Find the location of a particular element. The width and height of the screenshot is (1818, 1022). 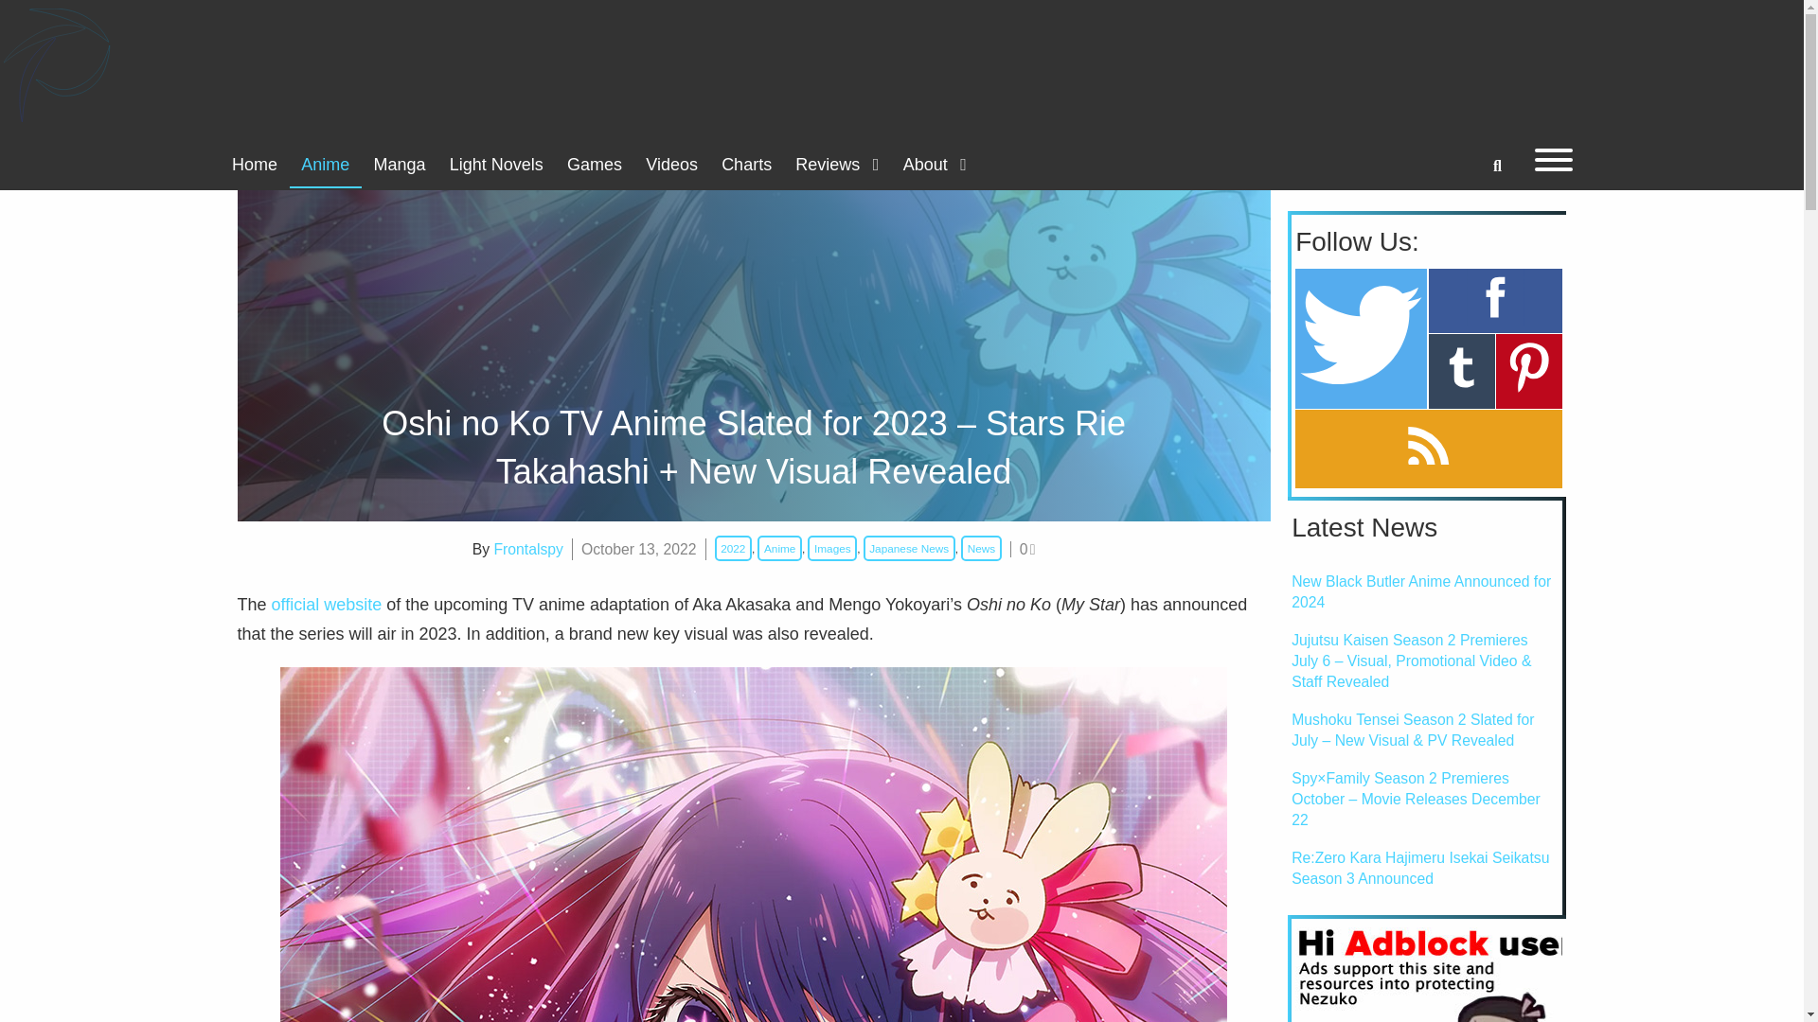

2022 is located at coordinates (733, 547).